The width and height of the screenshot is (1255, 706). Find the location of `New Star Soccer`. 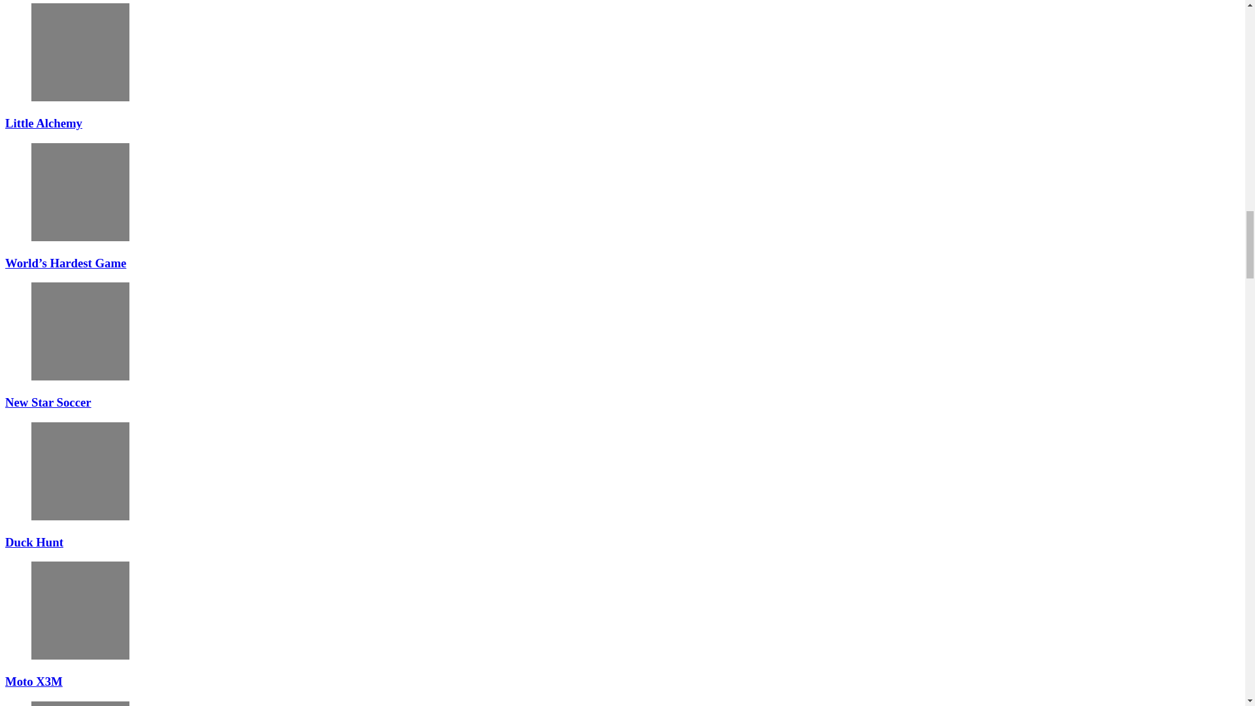

New Star Soccer is located at coordinates (80, 331).